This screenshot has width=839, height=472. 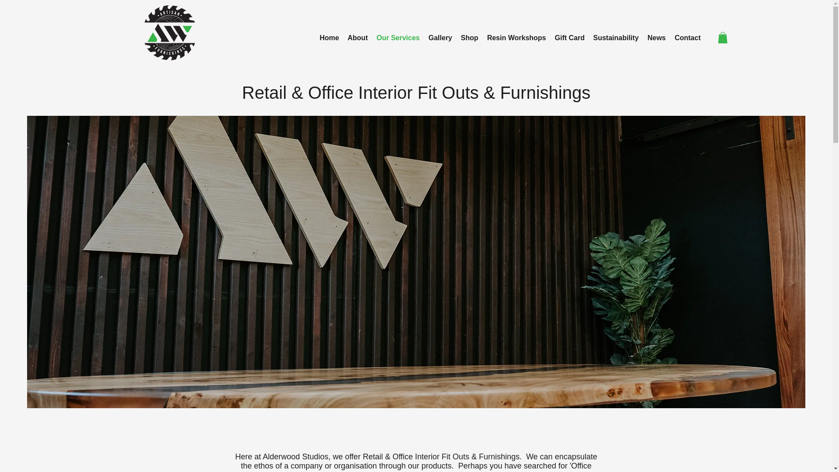 What do you see at coordinates (329, 38) in the screenshot?
I see `Home` at bounding box center [329, 38].